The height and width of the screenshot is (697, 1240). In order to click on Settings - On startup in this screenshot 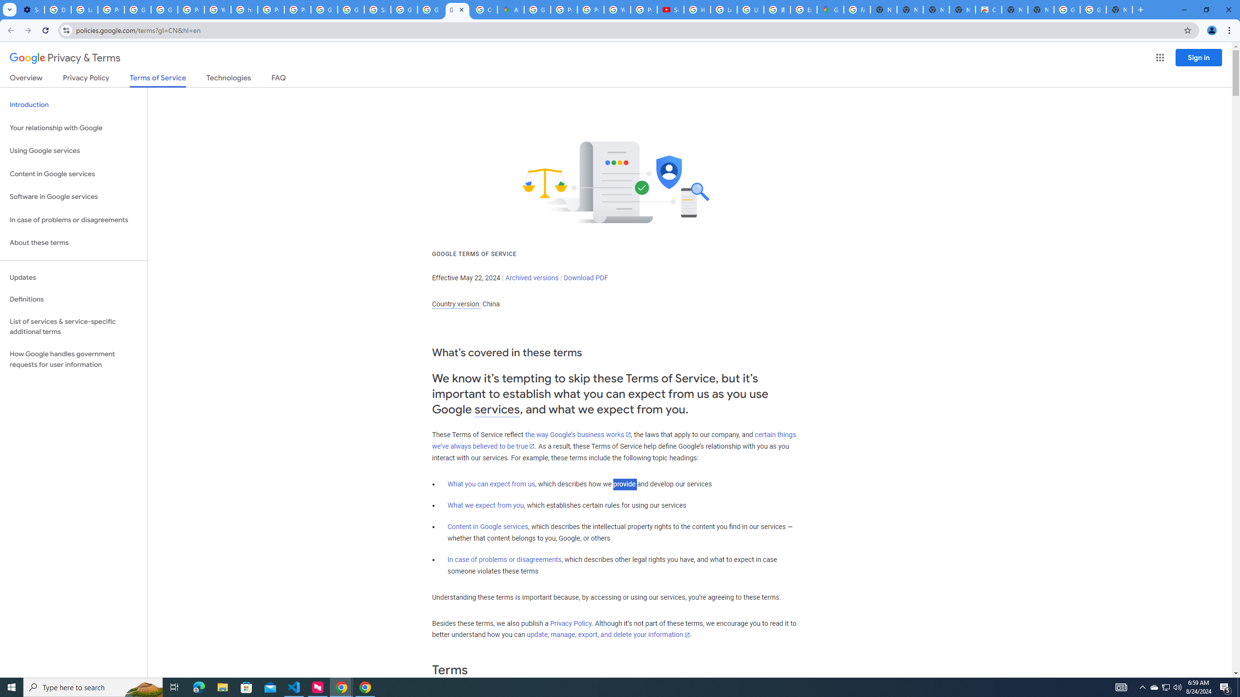, I will do `click(31, 10)`.